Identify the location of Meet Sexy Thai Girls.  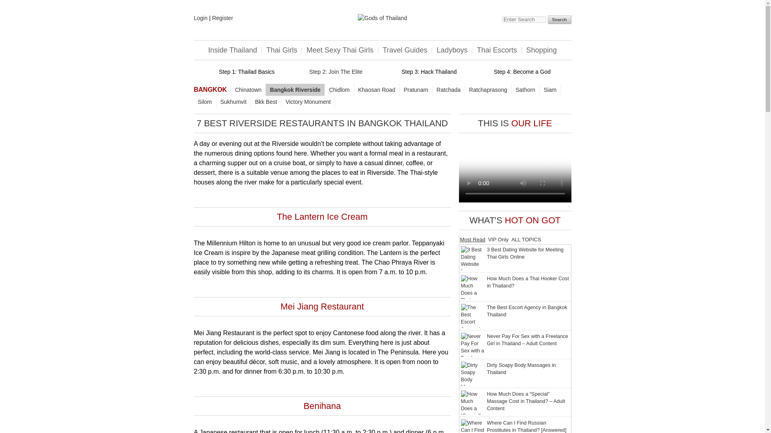
(340, 50).